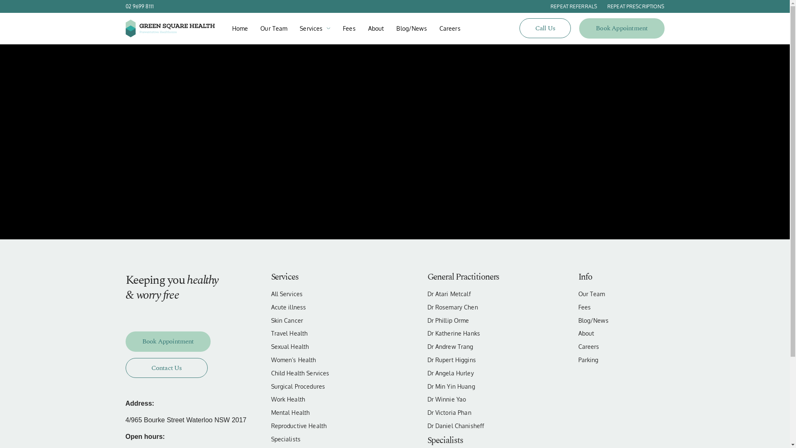 The height and width of the screenshot is (448, 796). Describe the element at coordinates (619, 347) in the screenshot. I see `Careers` at that location.